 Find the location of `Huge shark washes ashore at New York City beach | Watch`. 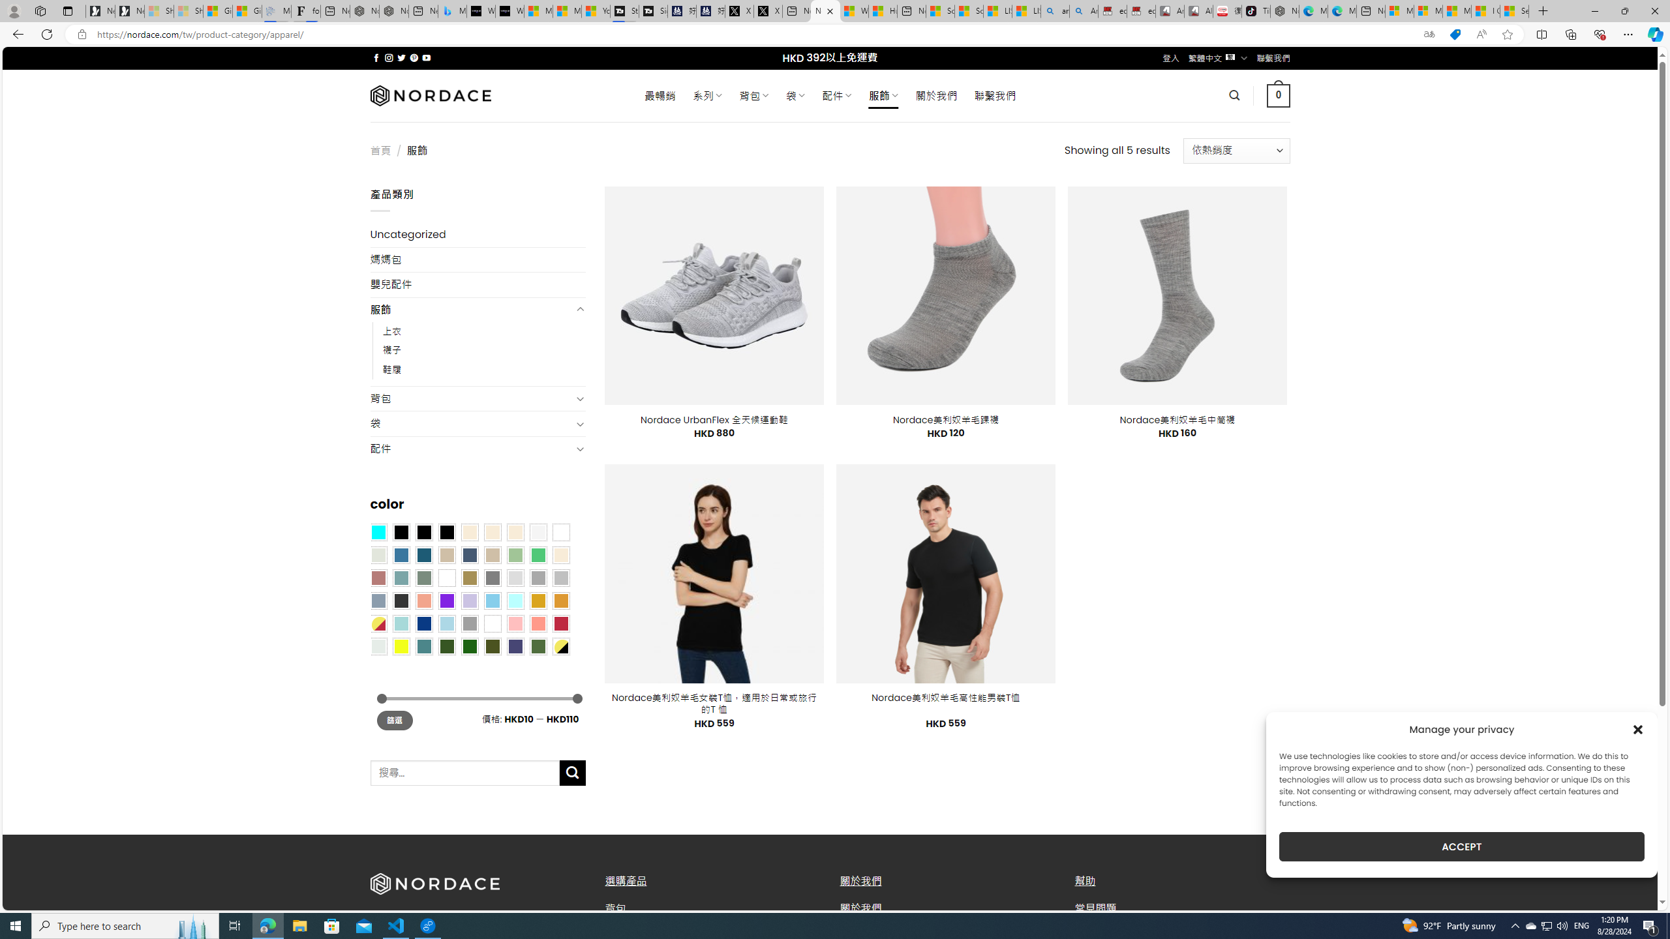

Huge shark washes ashore at New York City beach | Watch is located at coordinates (883, 11).